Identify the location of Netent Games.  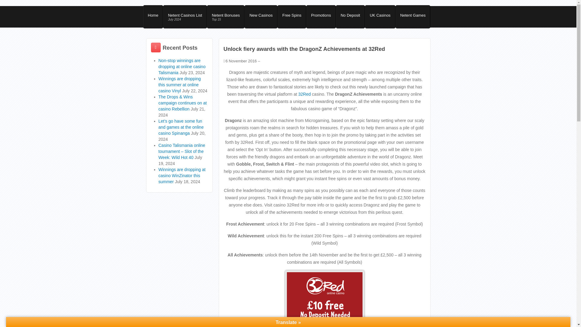
(185, 17).